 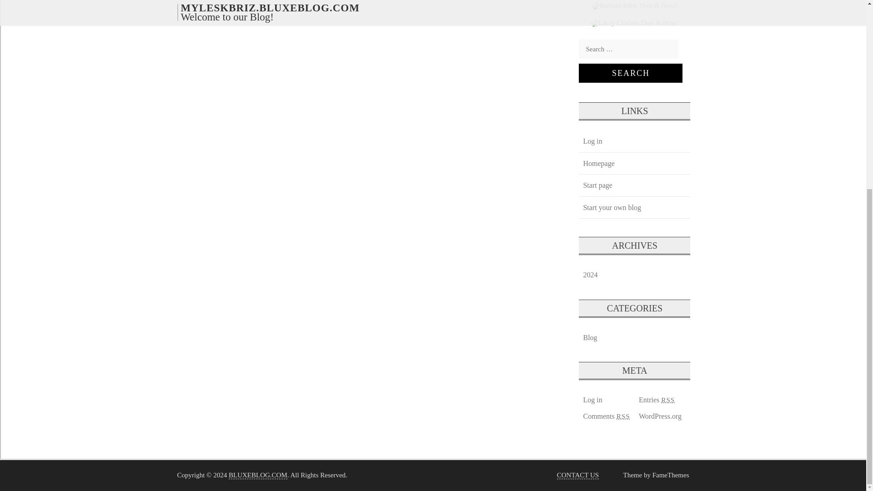 What do you see at coordinates (612, 207) in the screenshot?
I see `Start your own blog` at bounding box center [612, 207].